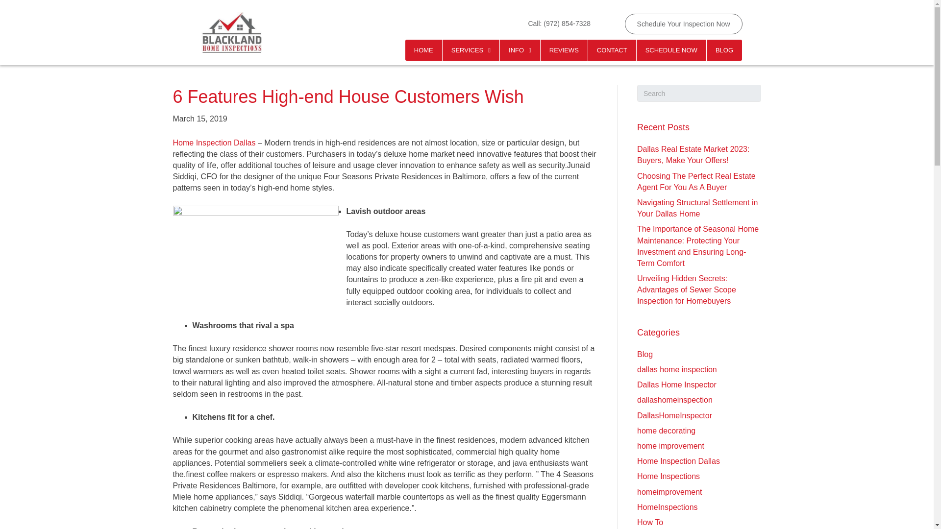 The width and height of the screenshot is (941, 529). Describe the element at coordinates (724, 50) in the screenshot. I see `BLOG` at that location.